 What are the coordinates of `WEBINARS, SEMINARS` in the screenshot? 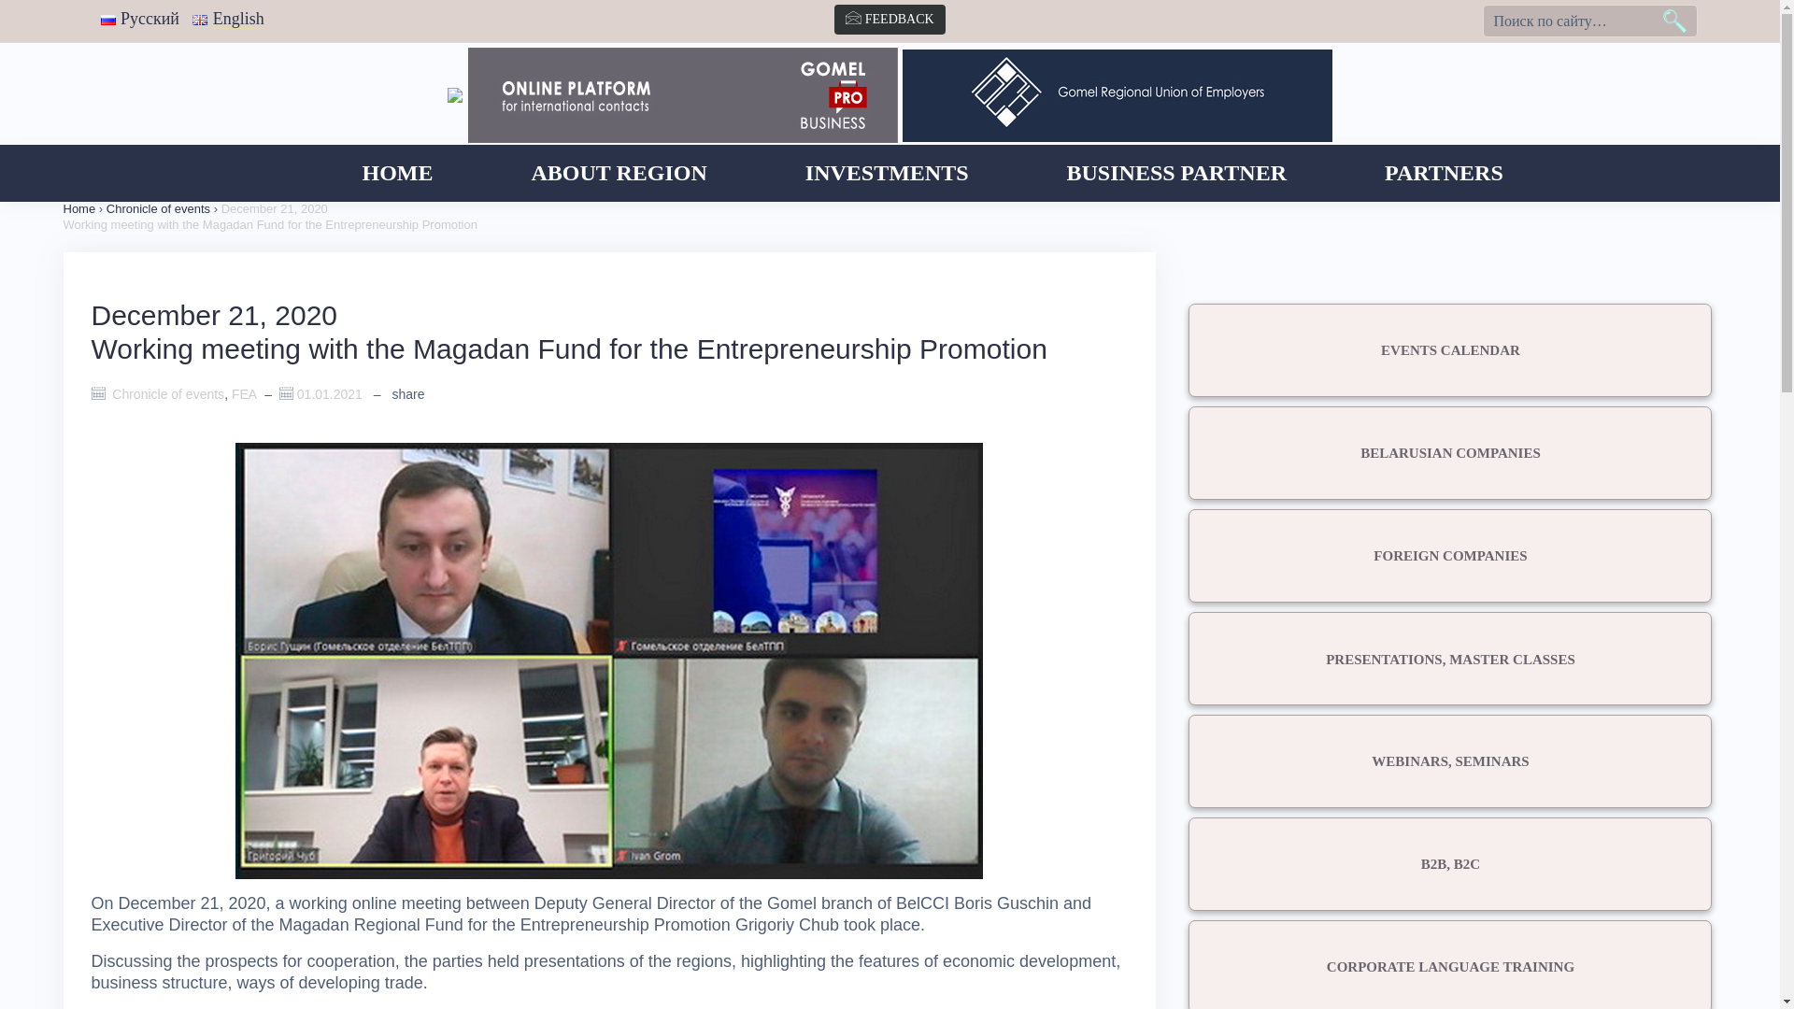 It's located at (1450, 761).